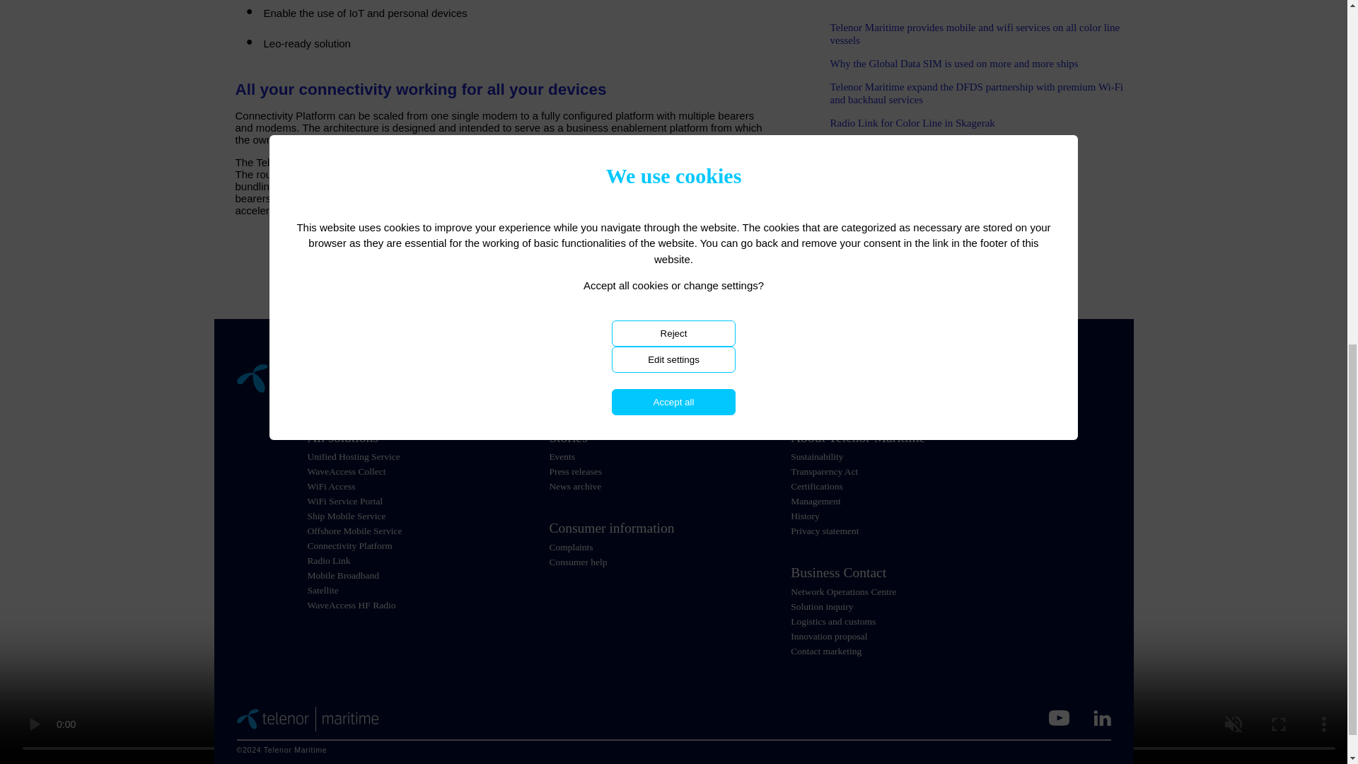 The image size is (1358, 764). What do you see at coordinates (953, 64) in the screenshot?
I see `Why the Global Data SIM is used on more and more ships` at bounding box center [953, 64].